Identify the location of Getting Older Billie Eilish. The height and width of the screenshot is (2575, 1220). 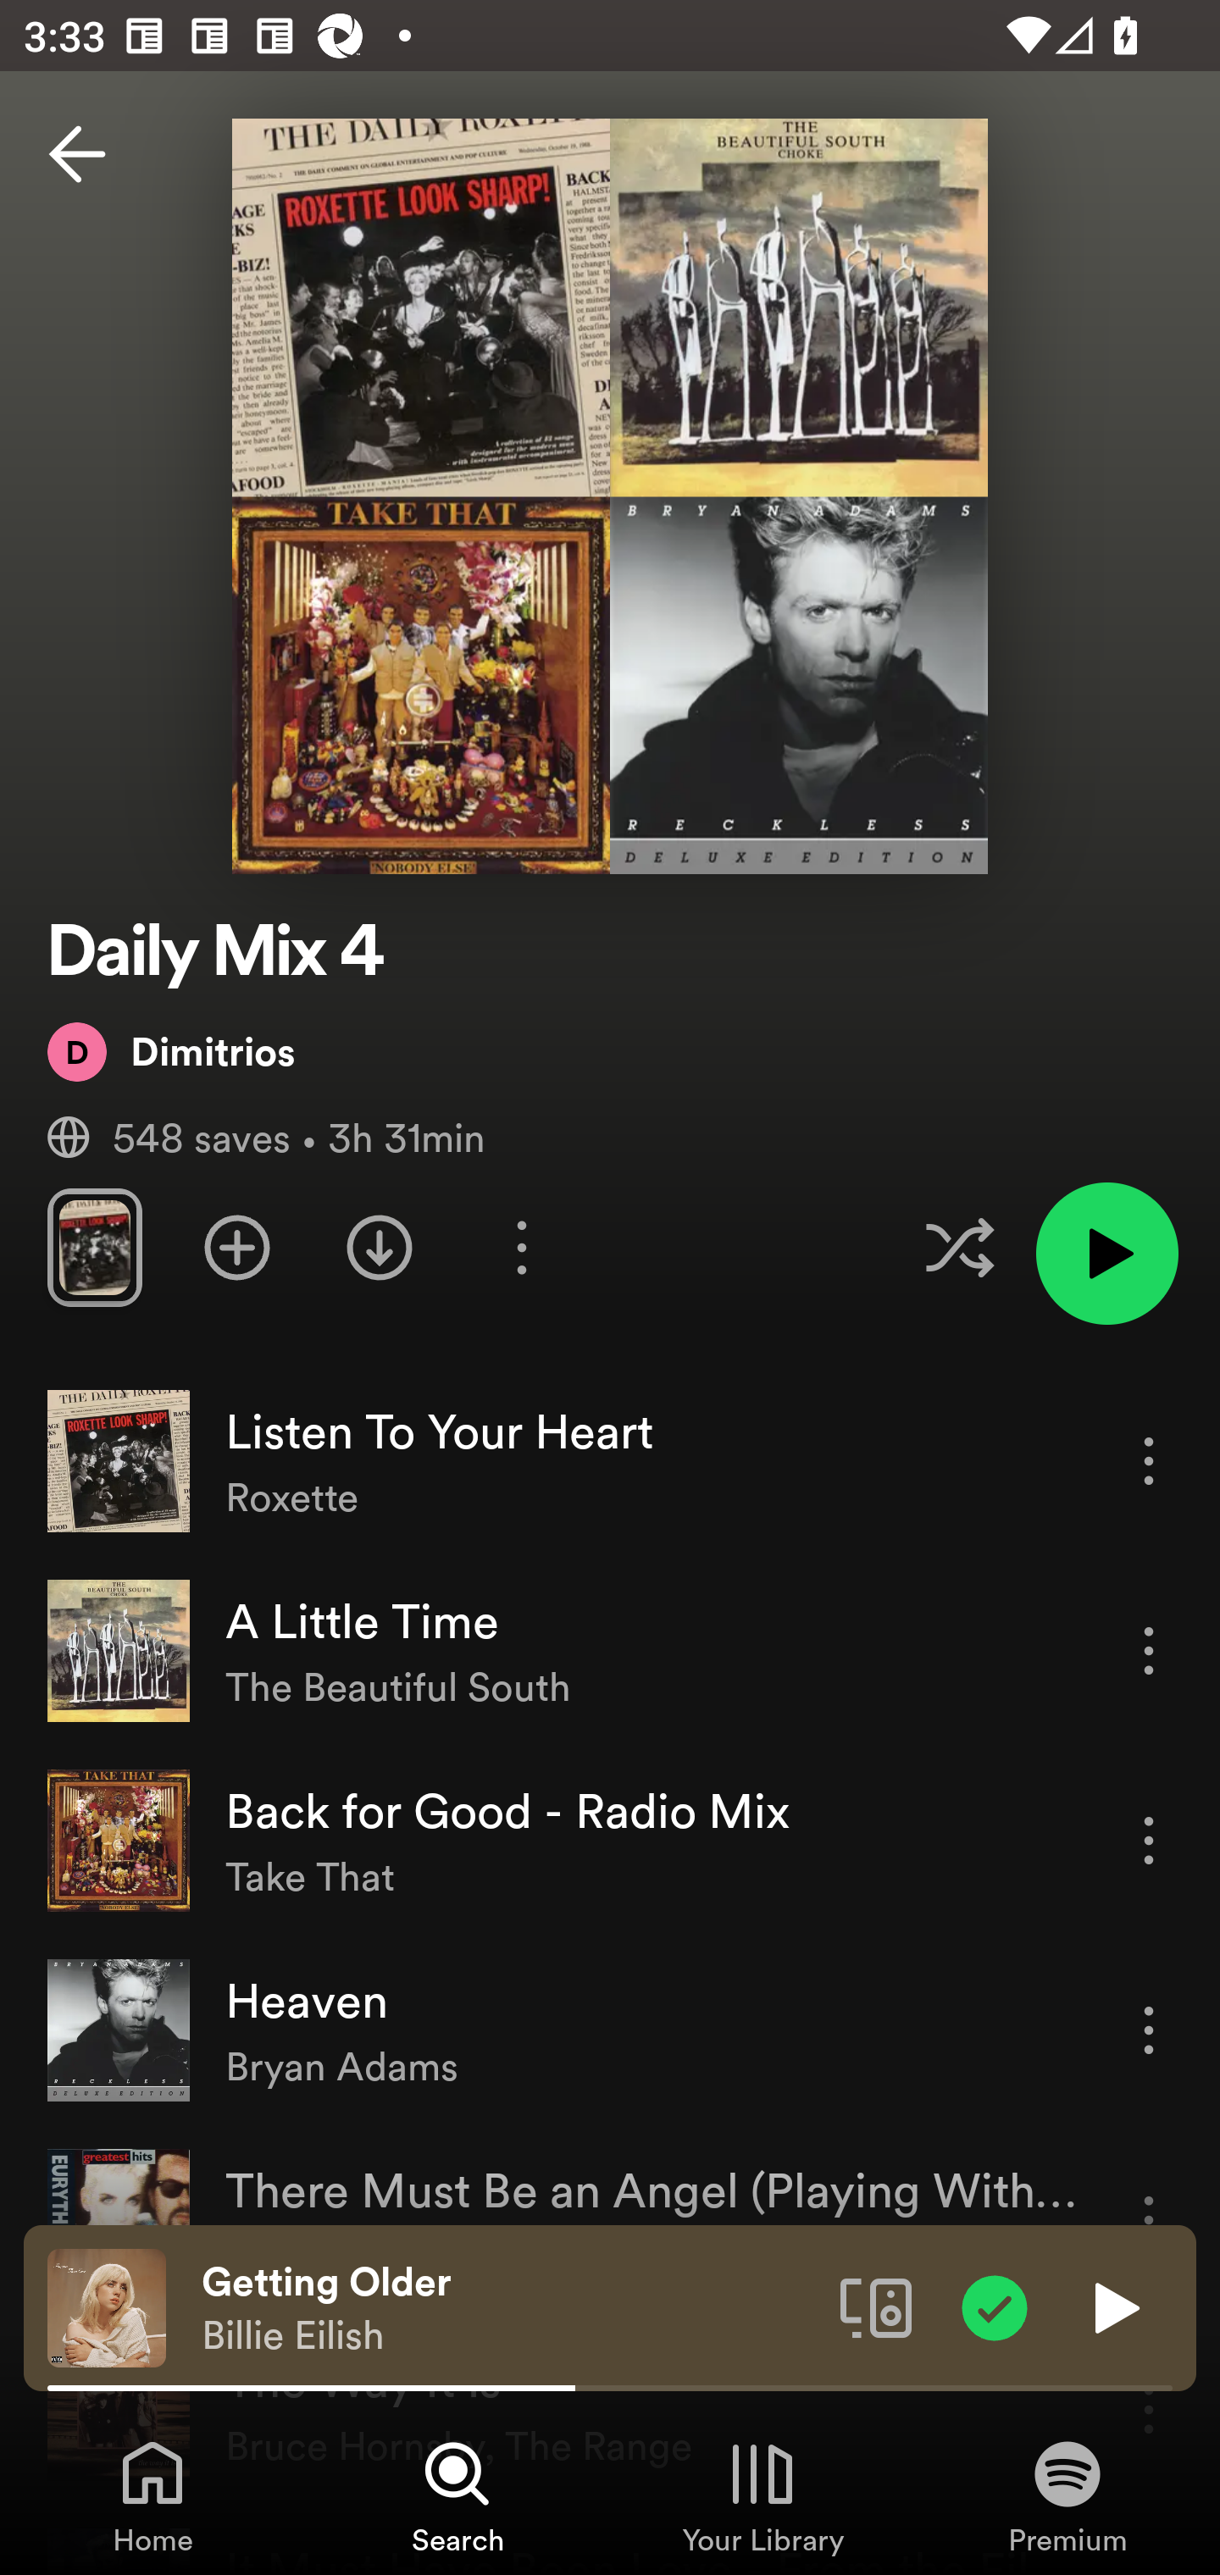
(508, 2308).